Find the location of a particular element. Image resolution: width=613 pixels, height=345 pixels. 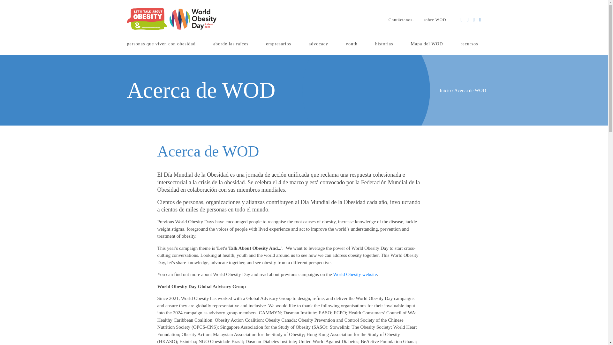

empresarios is located at coordinates (278, 44).